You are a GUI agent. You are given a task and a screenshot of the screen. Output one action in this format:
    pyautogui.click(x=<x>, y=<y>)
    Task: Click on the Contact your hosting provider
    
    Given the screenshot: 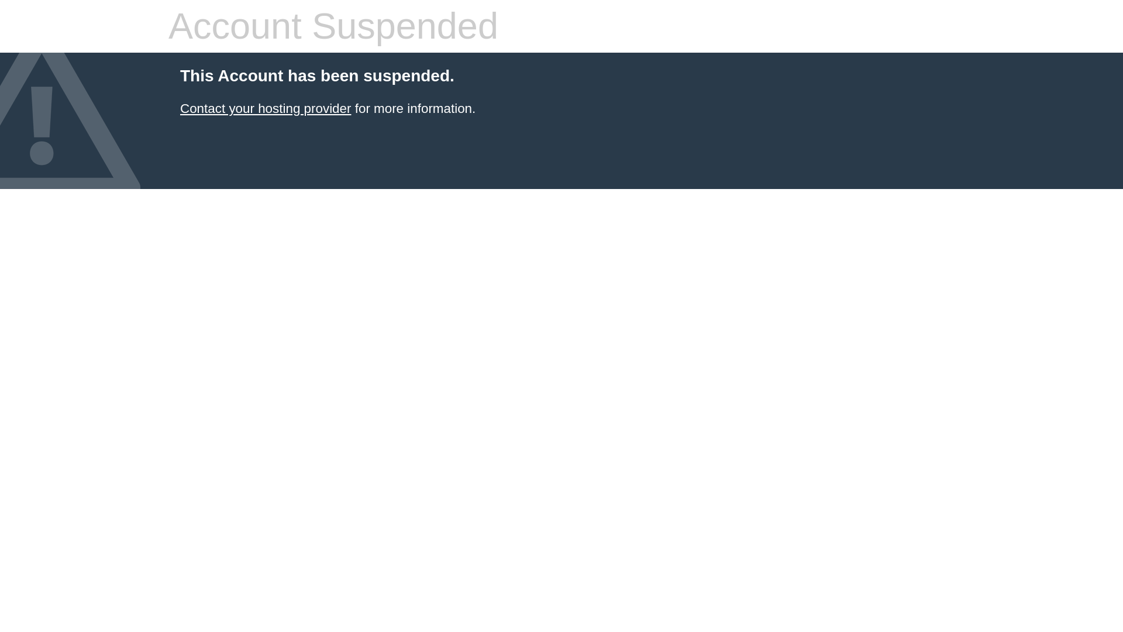 What is the action you would take?
    pyautogui.click(x=265, y=108)
    